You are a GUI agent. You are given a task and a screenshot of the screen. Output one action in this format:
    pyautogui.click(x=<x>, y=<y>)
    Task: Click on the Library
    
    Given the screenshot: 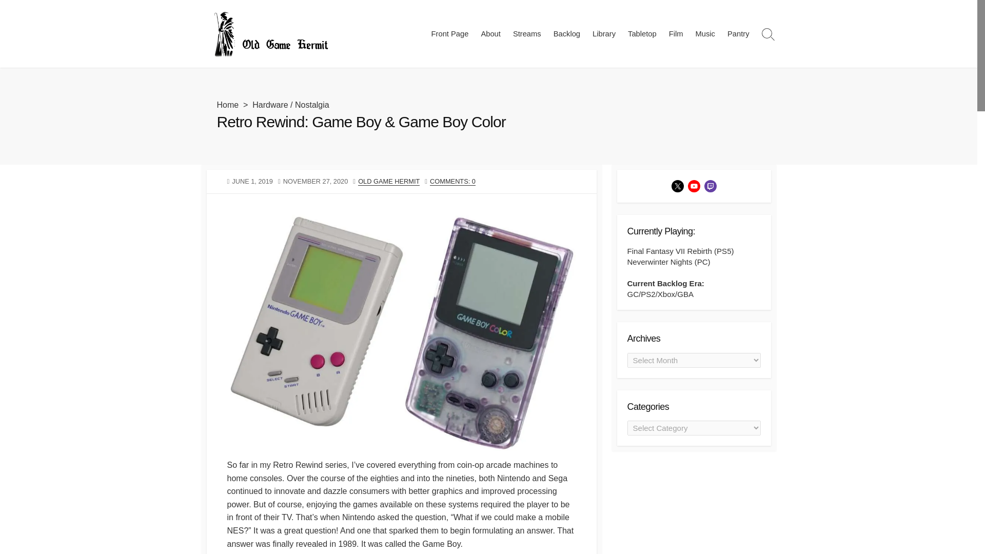 What is the action you would take?
    pyautogui.click(x=603, y=34)
    